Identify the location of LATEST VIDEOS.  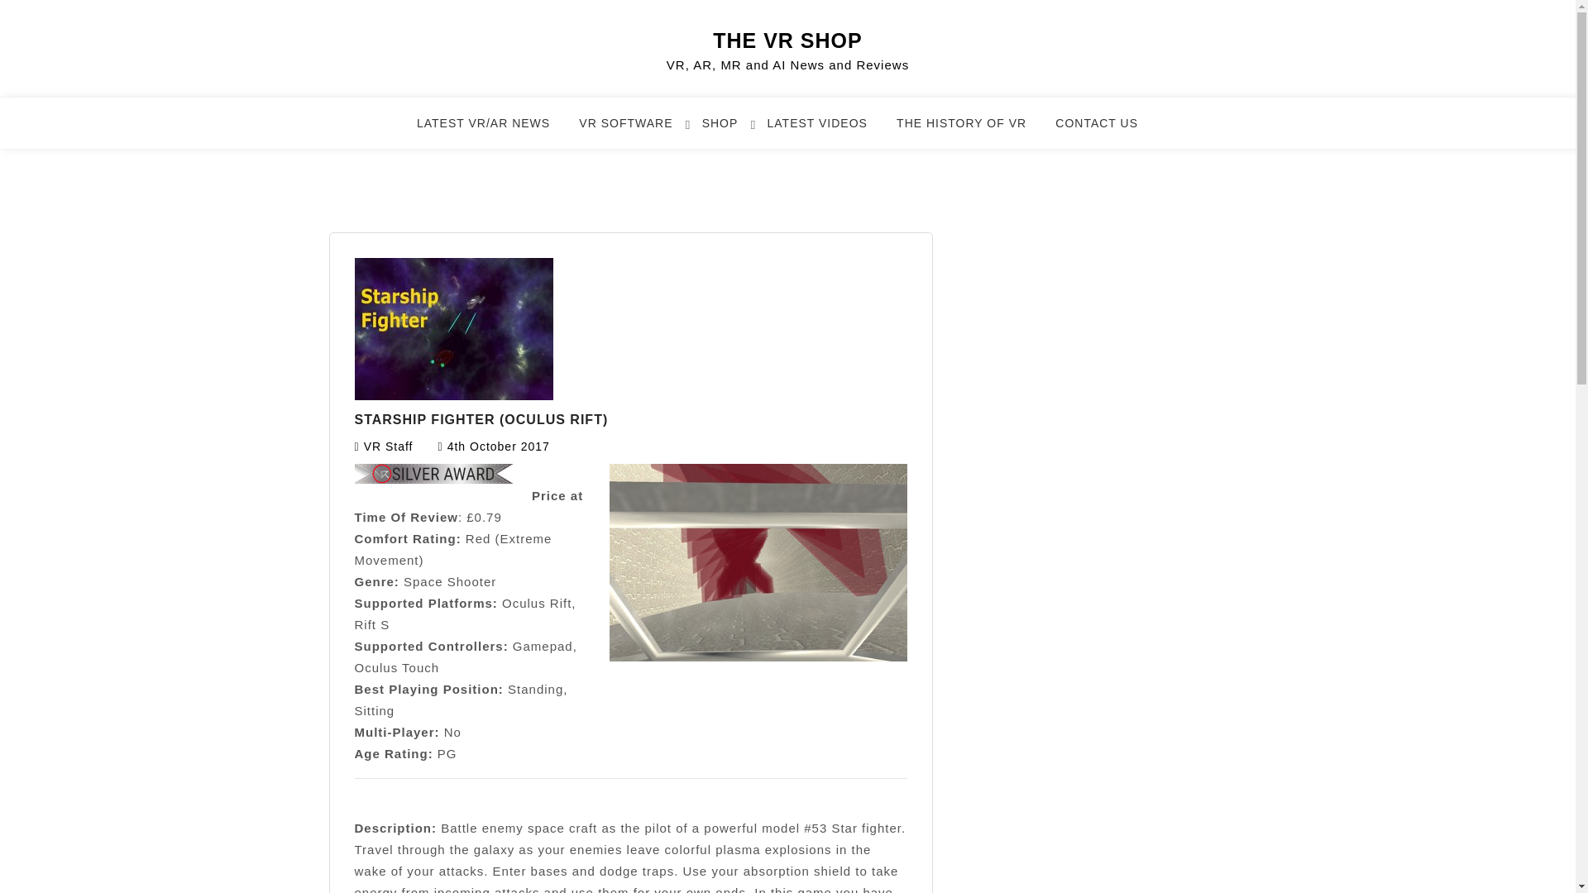
(827, 131).